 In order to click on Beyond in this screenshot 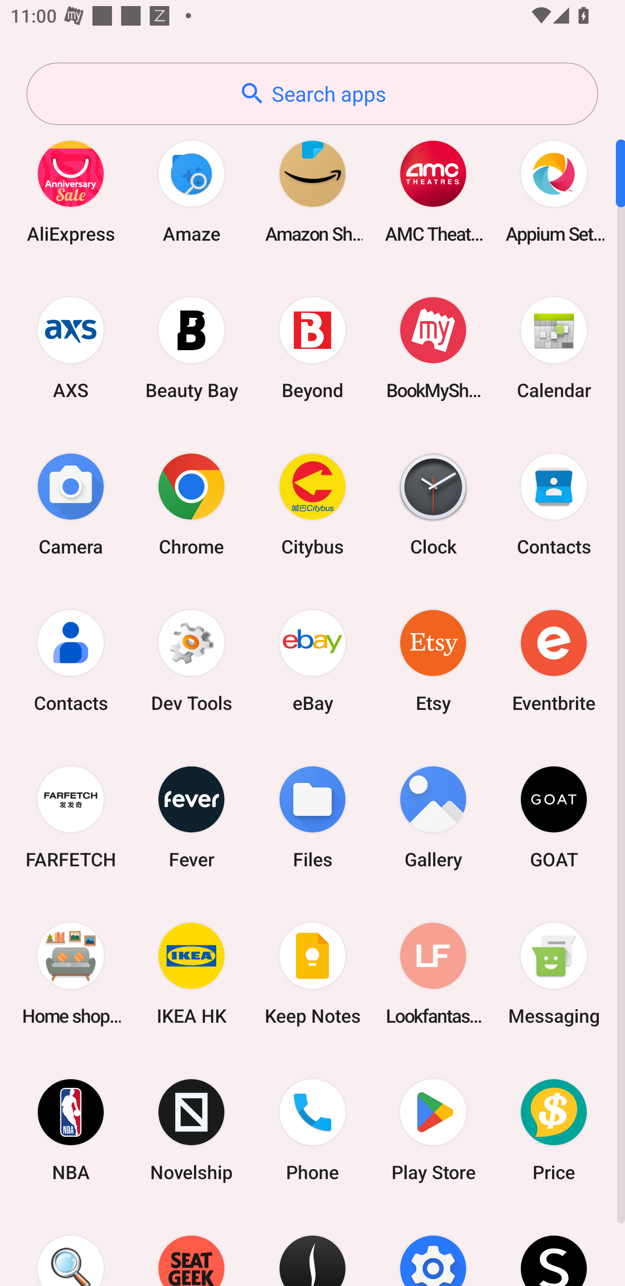, I will do `click(312, 348)`.